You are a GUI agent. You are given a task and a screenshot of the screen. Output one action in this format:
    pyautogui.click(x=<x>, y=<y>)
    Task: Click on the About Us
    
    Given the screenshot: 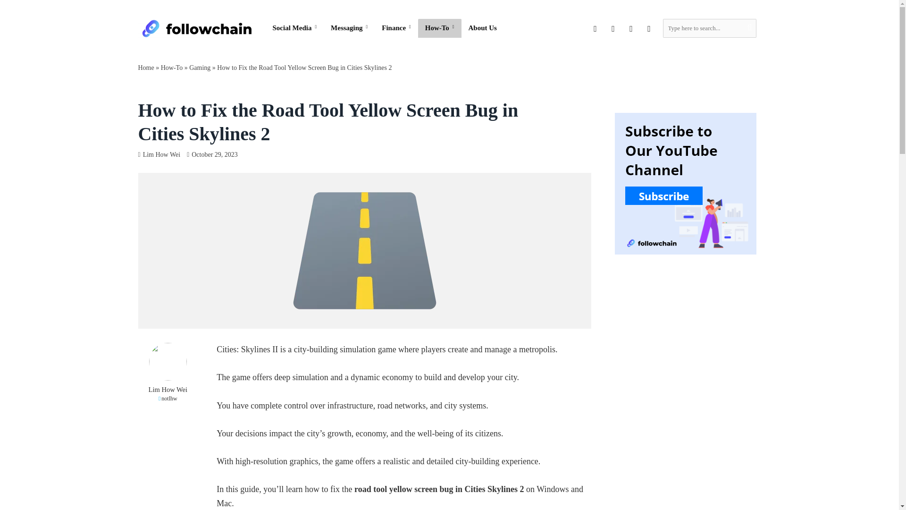 What is the action you would take?
    pyautogui.click(x=482, y=28)
    